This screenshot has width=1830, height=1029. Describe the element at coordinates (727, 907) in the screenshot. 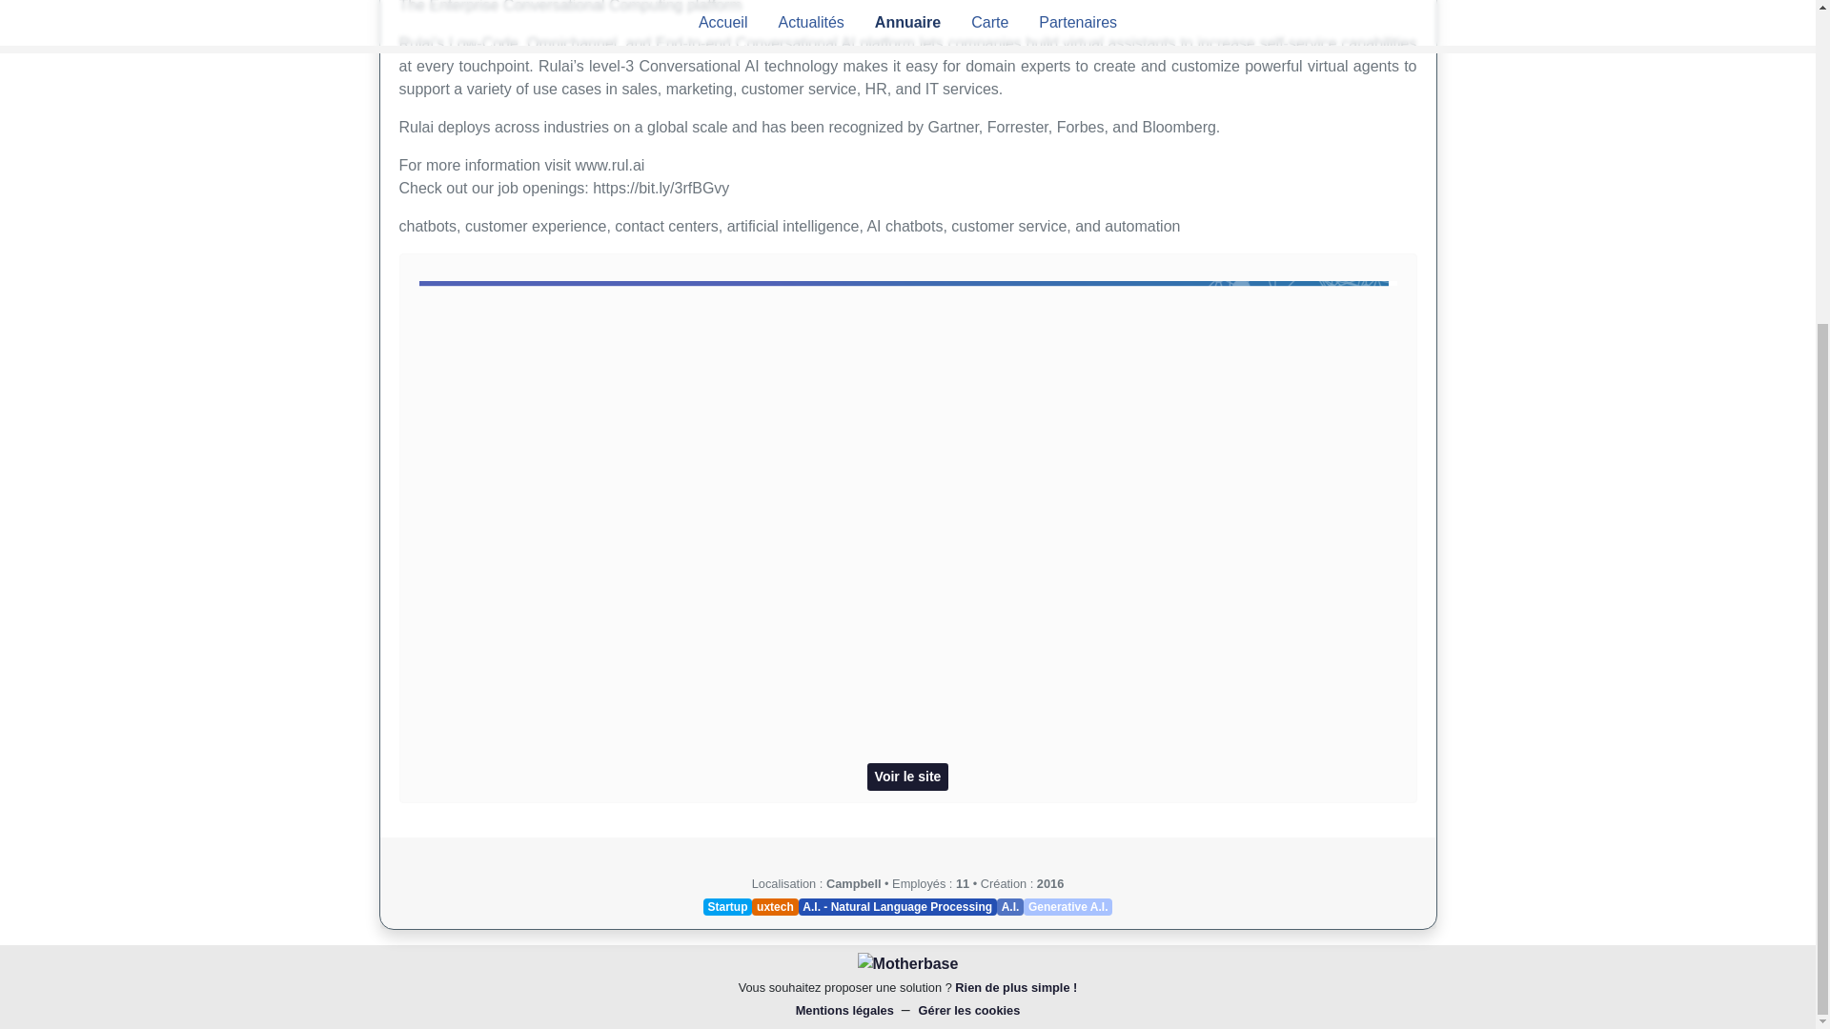

I see `Startup` at that location.